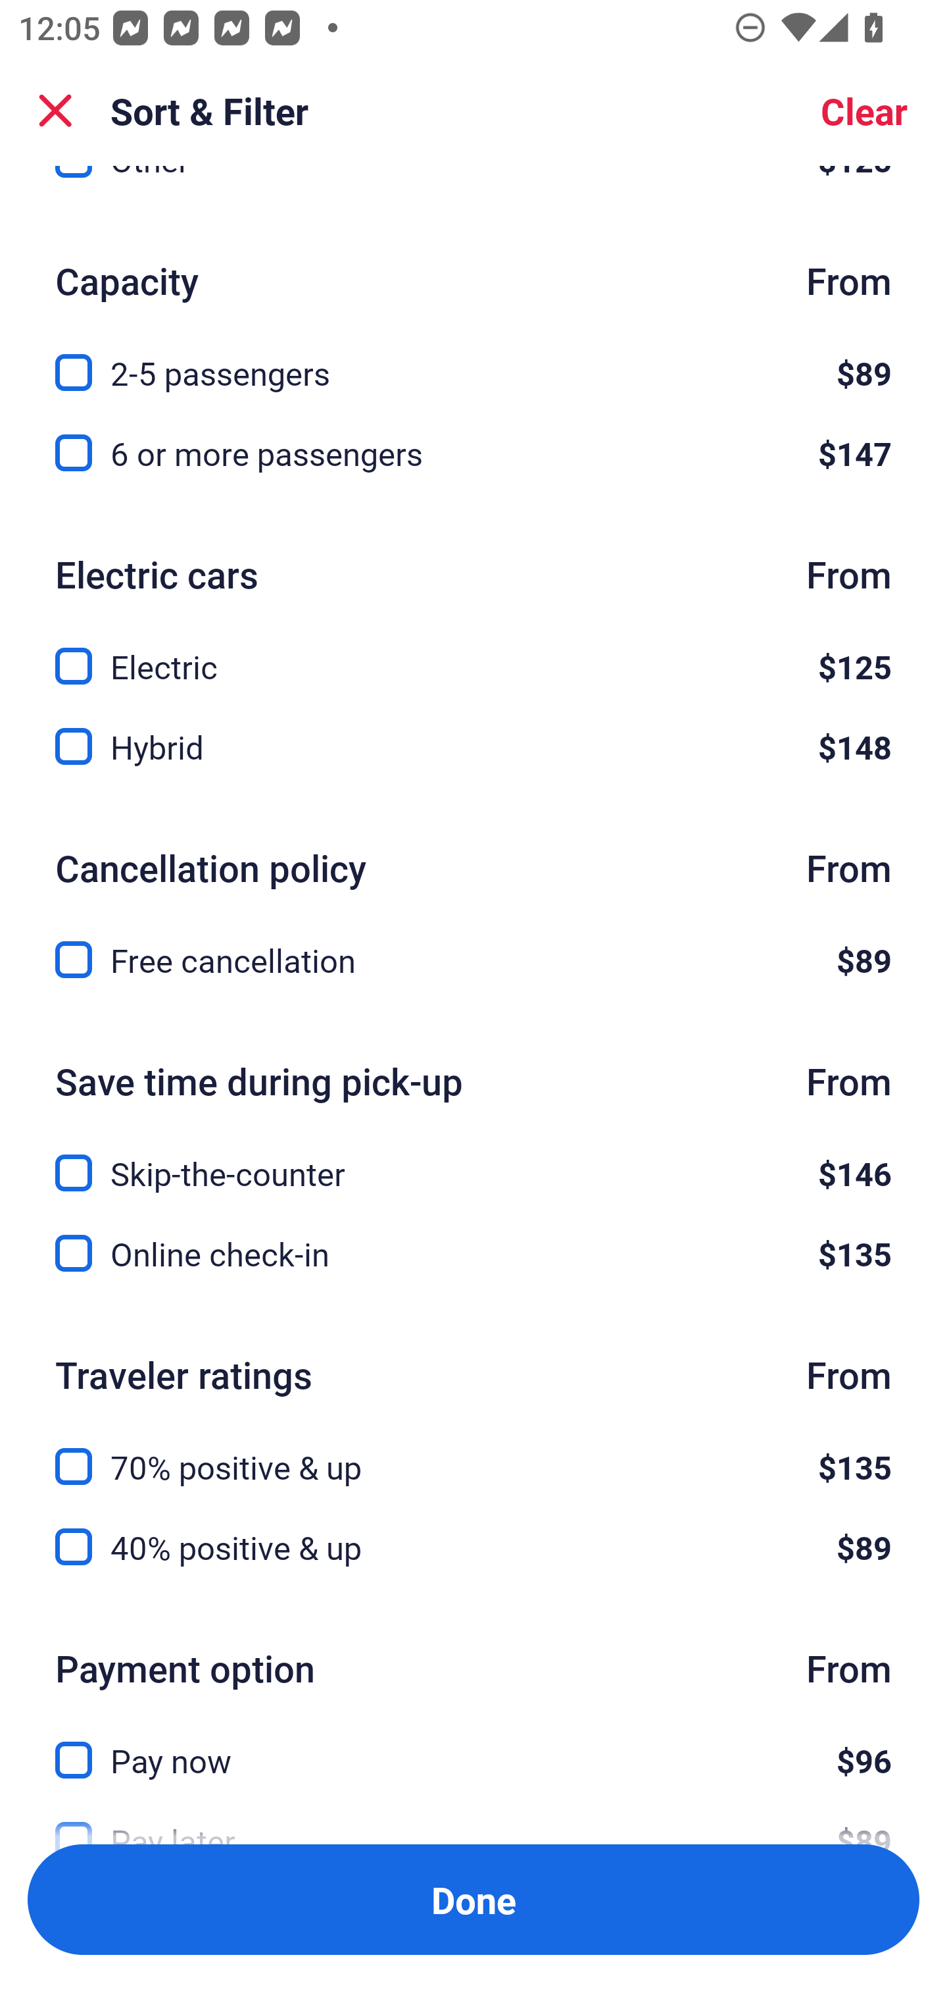 The width and height of the screenshot is (947, 2001). I want to click on 40% positive & up, $89 40% positive & up $89, so click(473, 1547).